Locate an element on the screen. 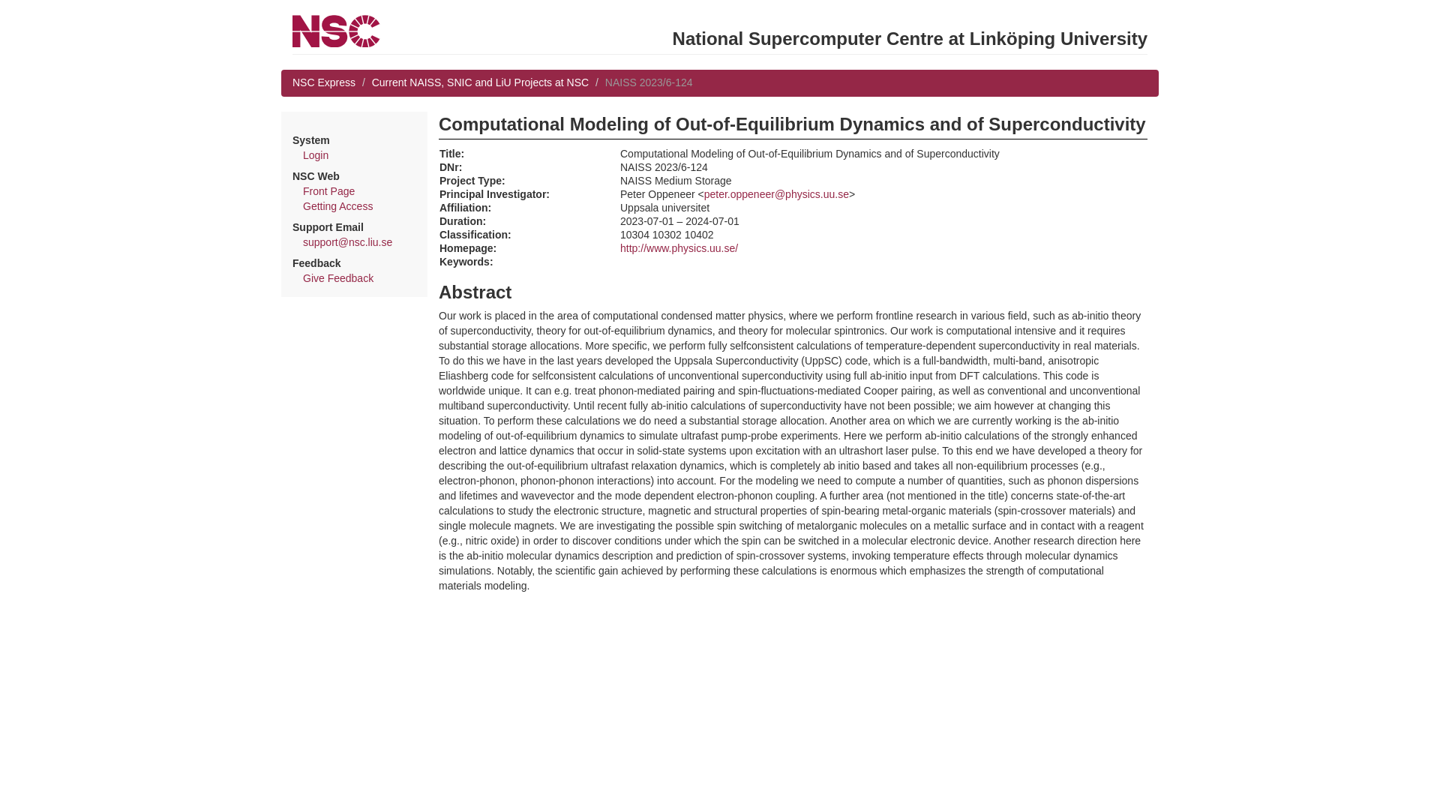 Image resolution: width=1440 pixels, height=810 pixels. Front Page is located at coordinates (328, 191).